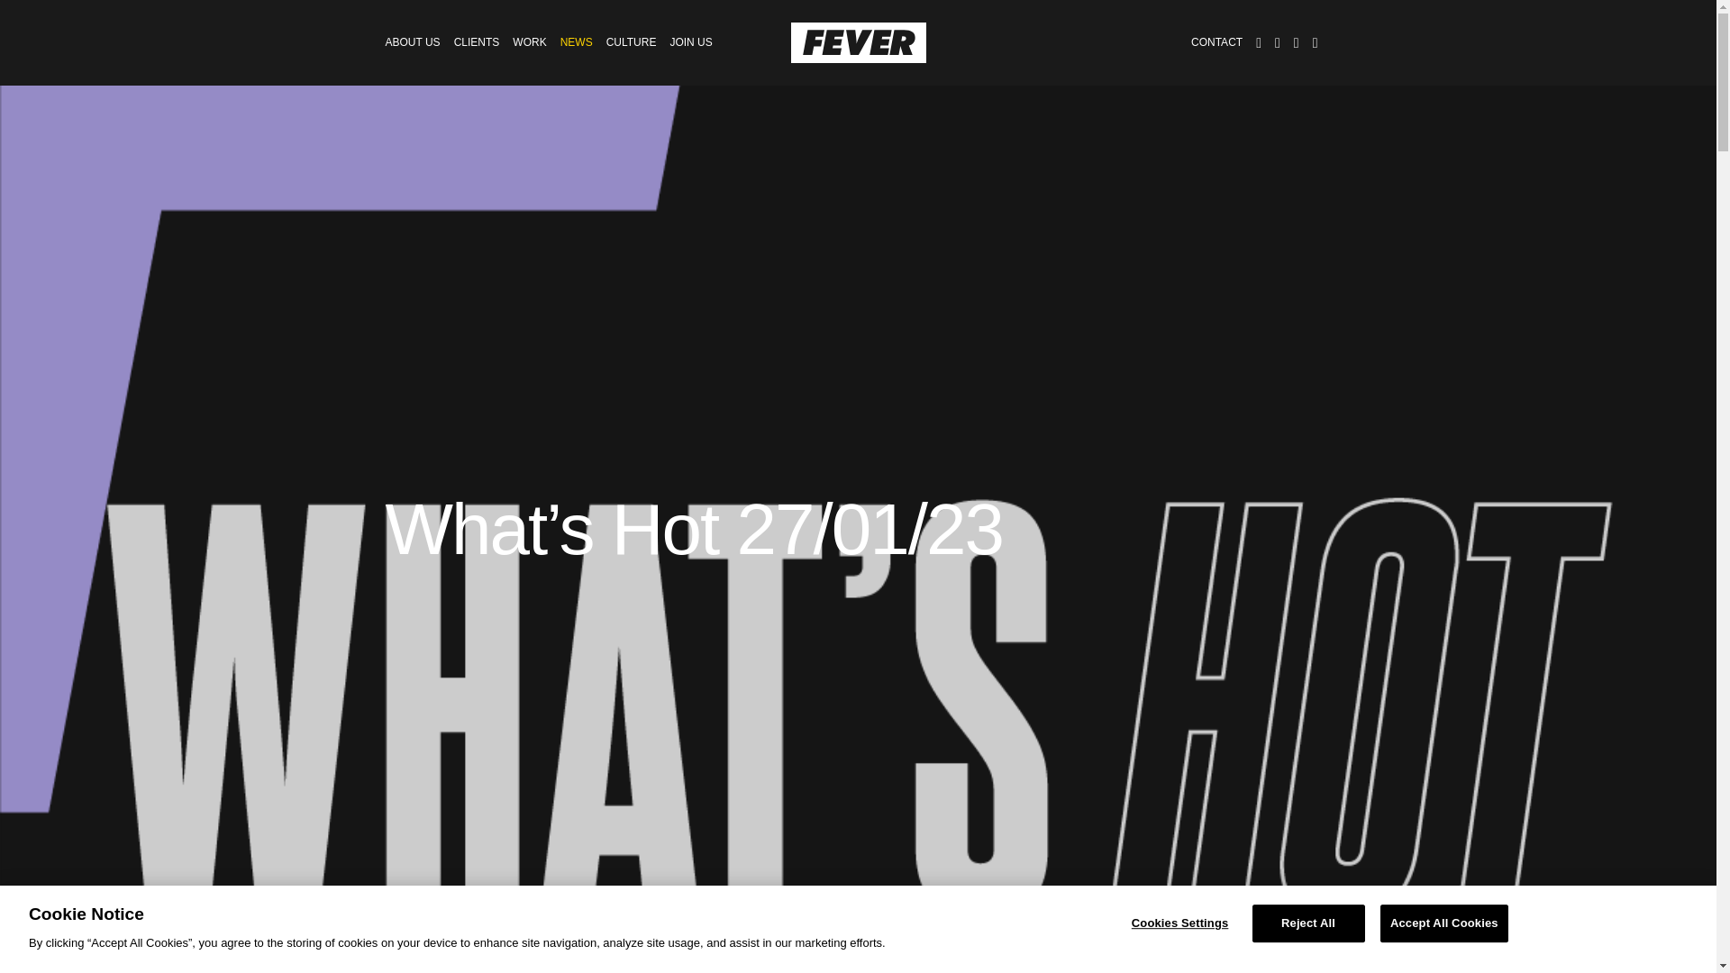 The height and width of the screenshot is (973, 1730). I want to click on JOIN US, so click(690, 41).